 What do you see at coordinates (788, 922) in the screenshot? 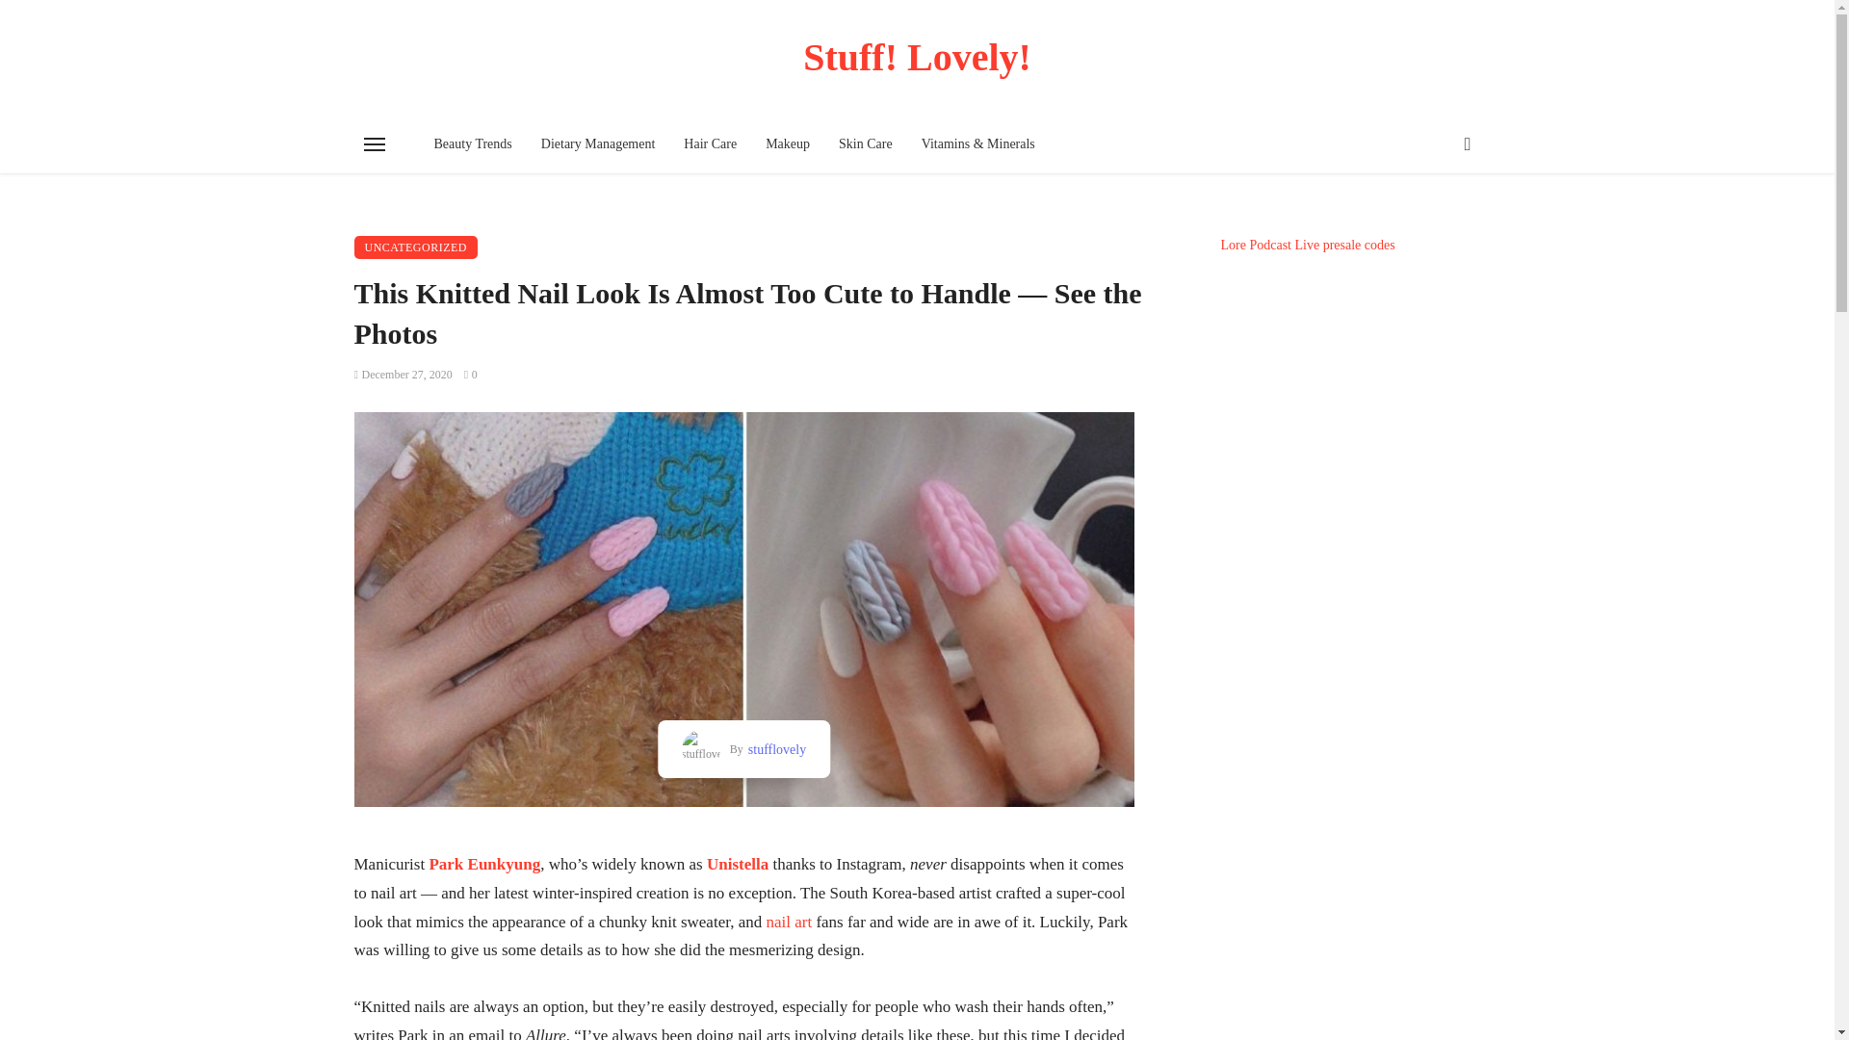
I see `nail art` at bounding box center [788, 922].